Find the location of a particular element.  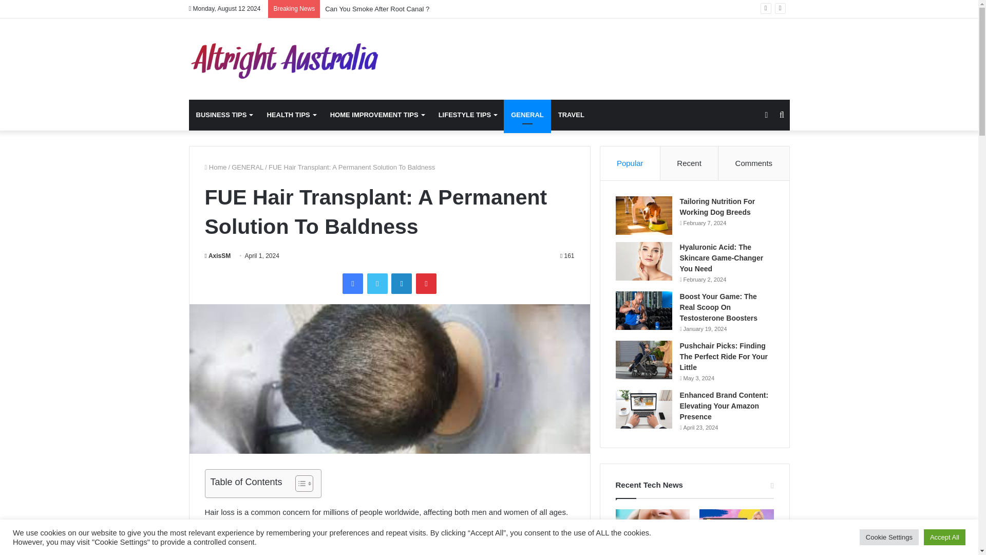

AxisSM is located at coordinates (217, 255).